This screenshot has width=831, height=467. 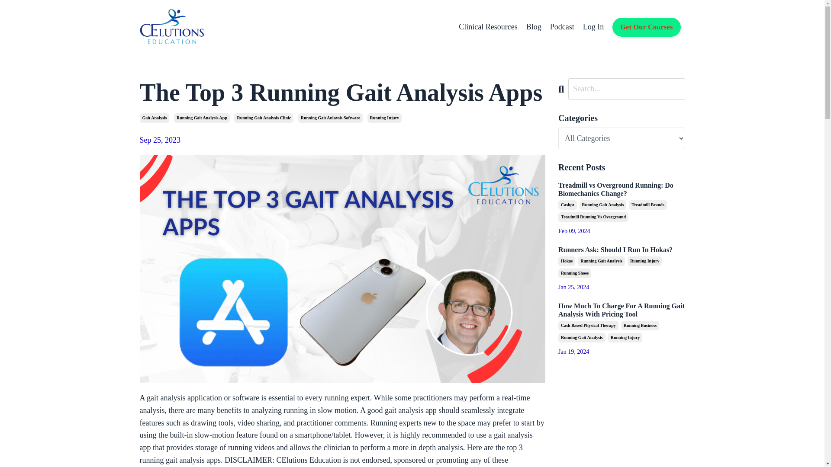 What do you see at coordinates (625, 337) in the screenshot?
I see `Running Injury` at bounding box center [625, 337].